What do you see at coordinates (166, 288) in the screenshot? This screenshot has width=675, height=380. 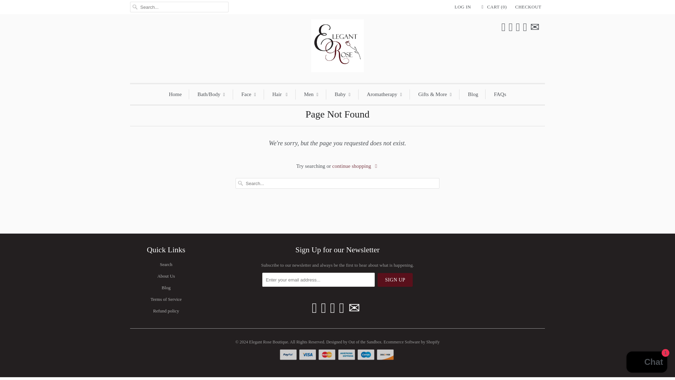 I see `Blog` at bounding box center [166, 288].